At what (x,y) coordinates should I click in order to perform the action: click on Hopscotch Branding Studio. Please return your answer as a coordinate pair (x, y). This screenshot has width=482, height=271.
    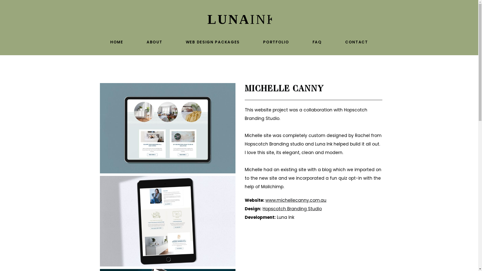
    Looking at the image, I should click on (292, 209).